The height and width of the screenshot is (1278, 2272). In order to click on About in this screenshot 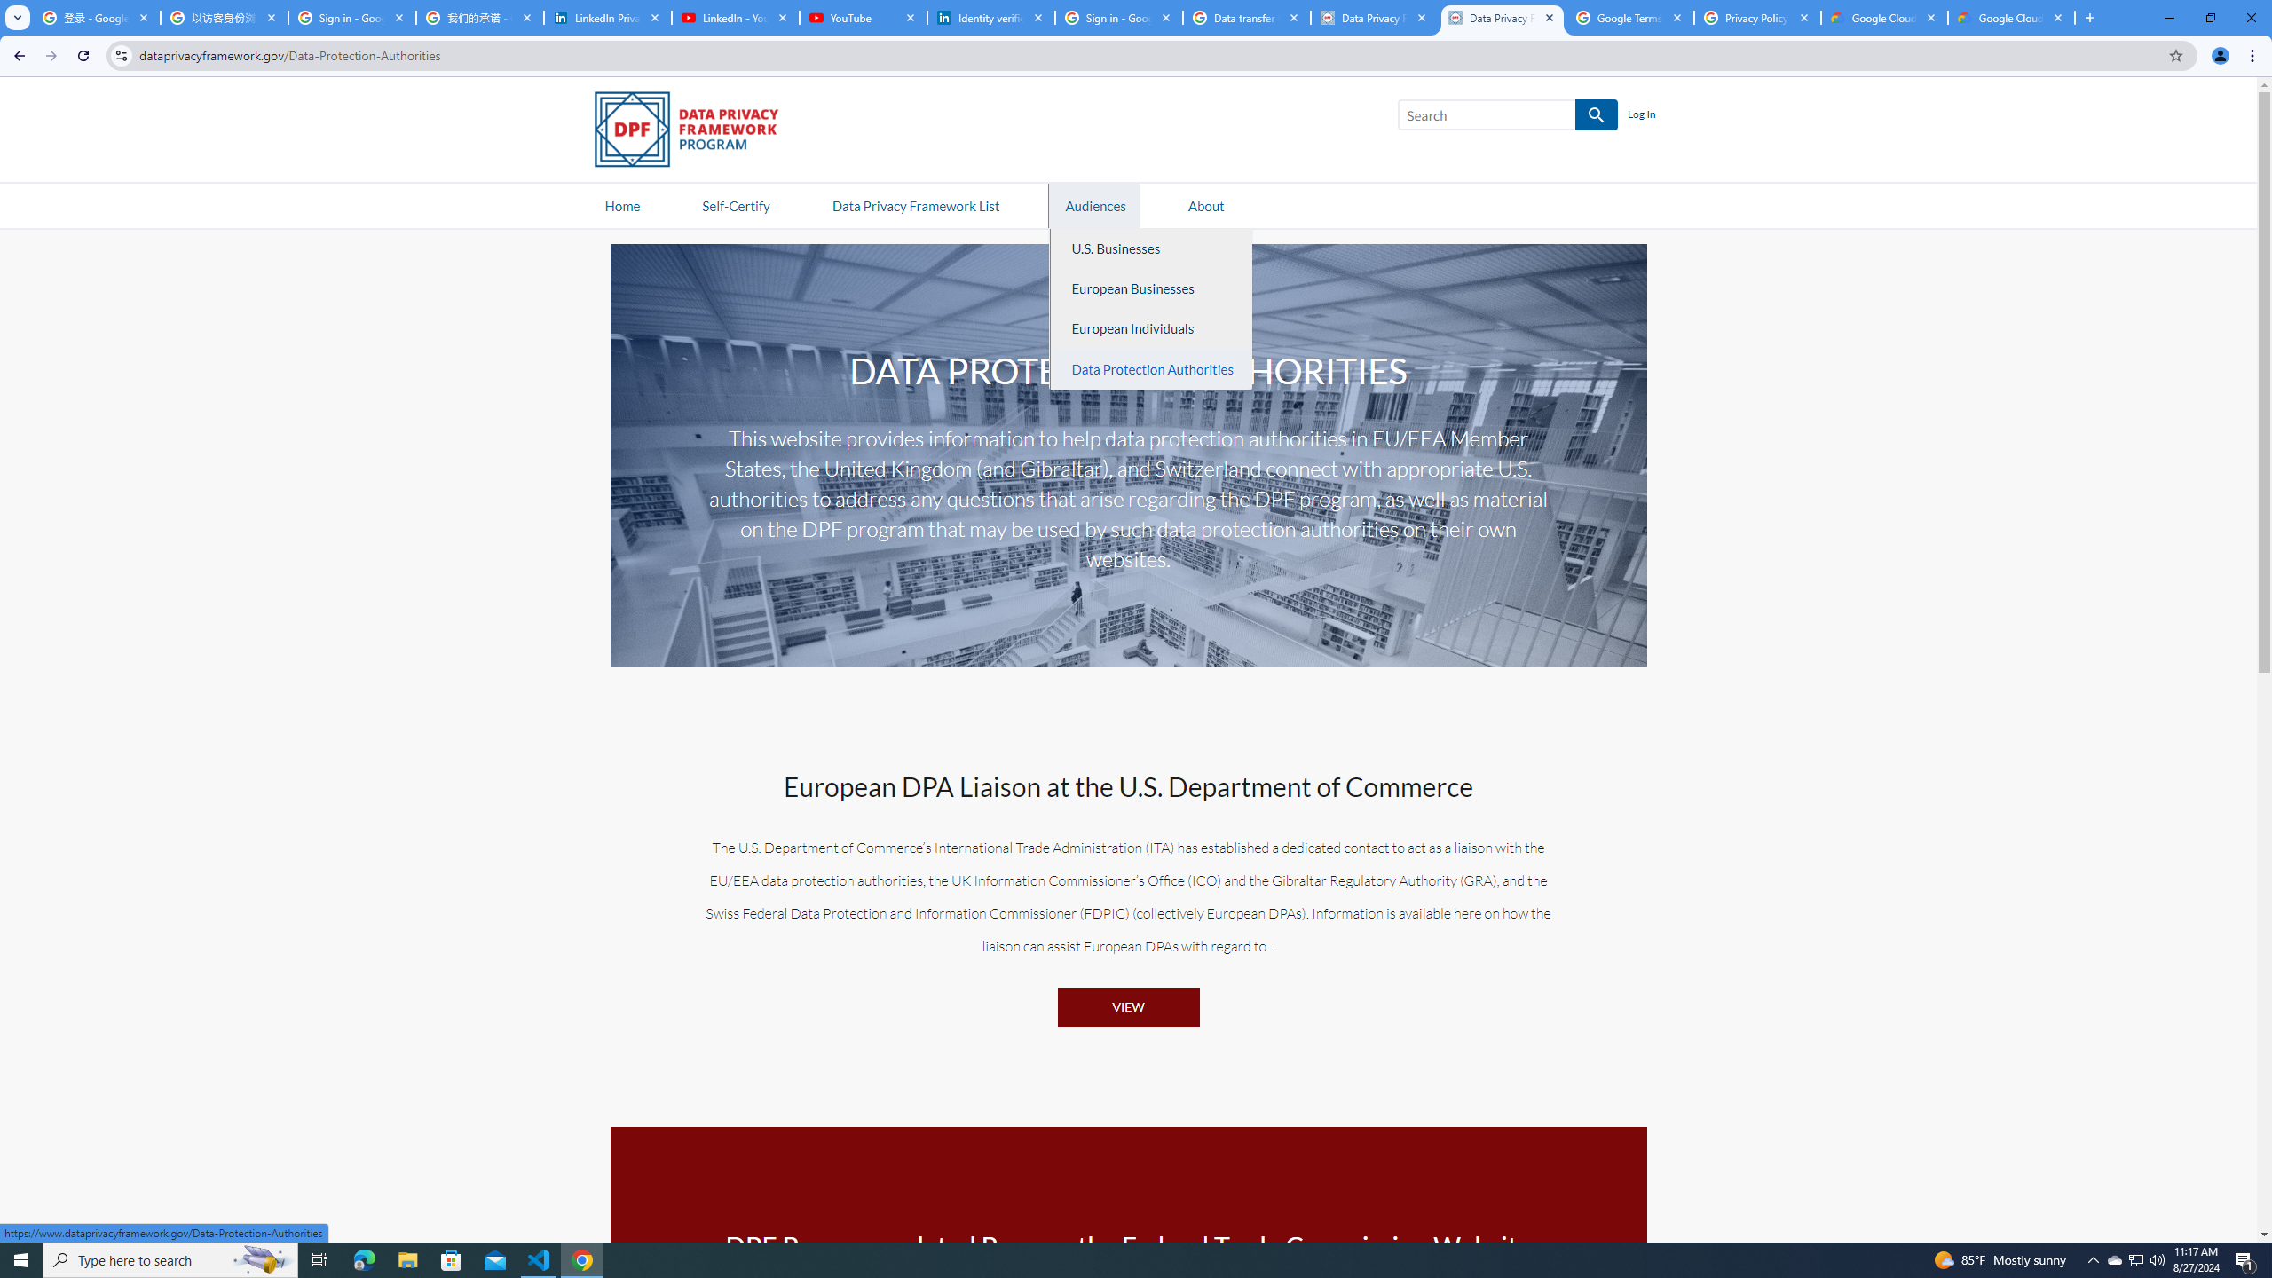, I will do `click(1206, 204)`.